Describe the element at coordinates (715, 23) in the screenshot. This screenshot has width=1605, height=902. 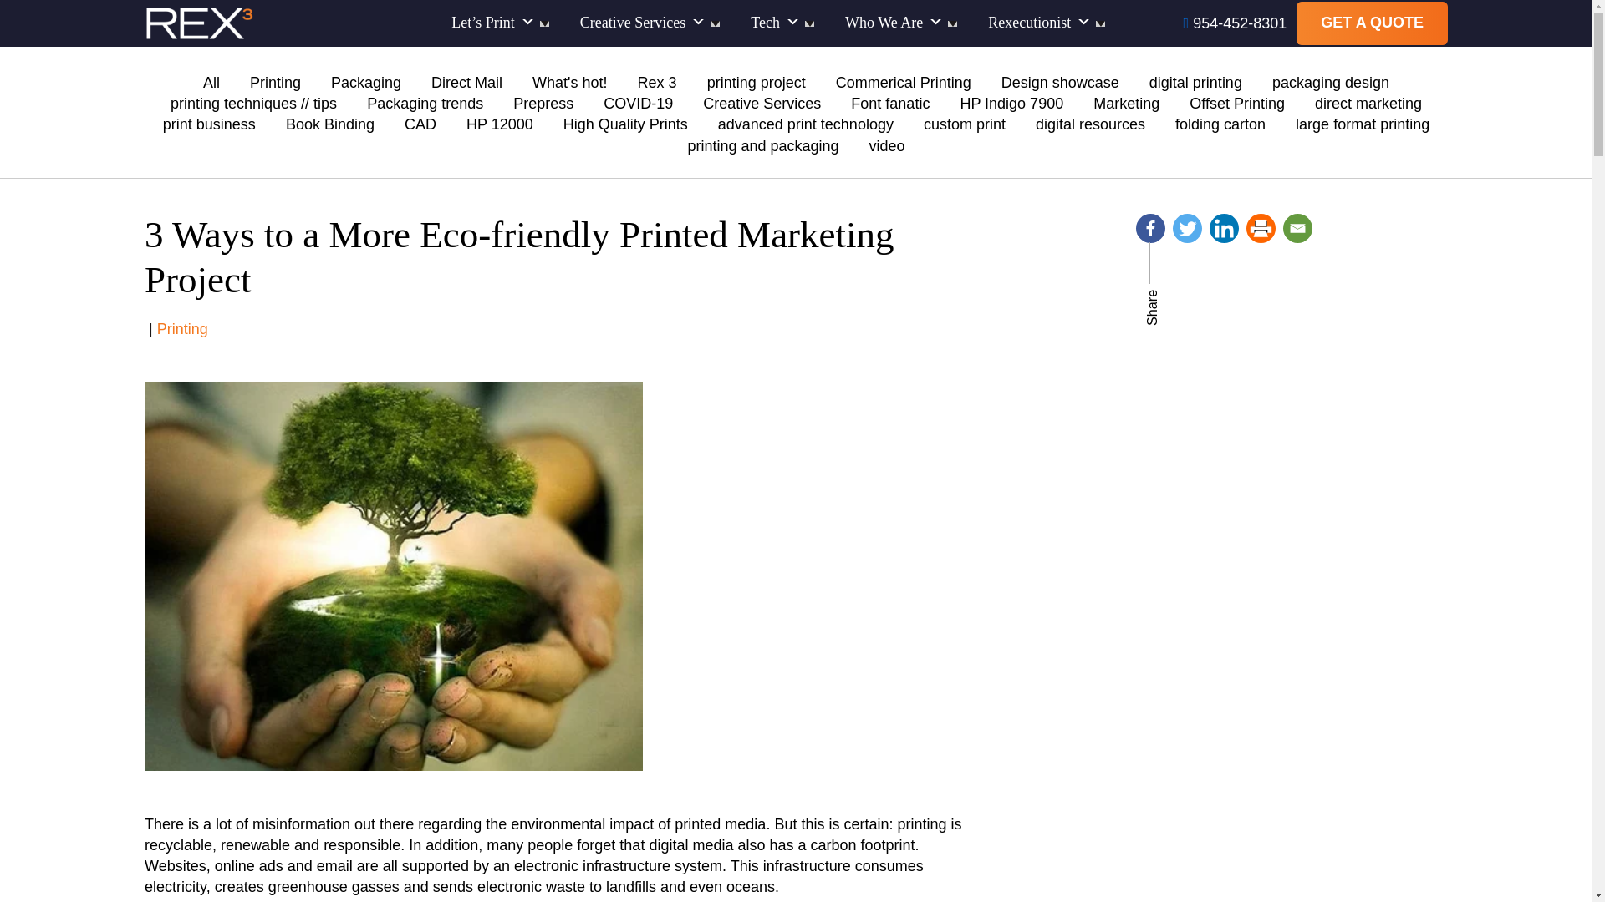
I see `Show submenu for Creative Services` at that location.